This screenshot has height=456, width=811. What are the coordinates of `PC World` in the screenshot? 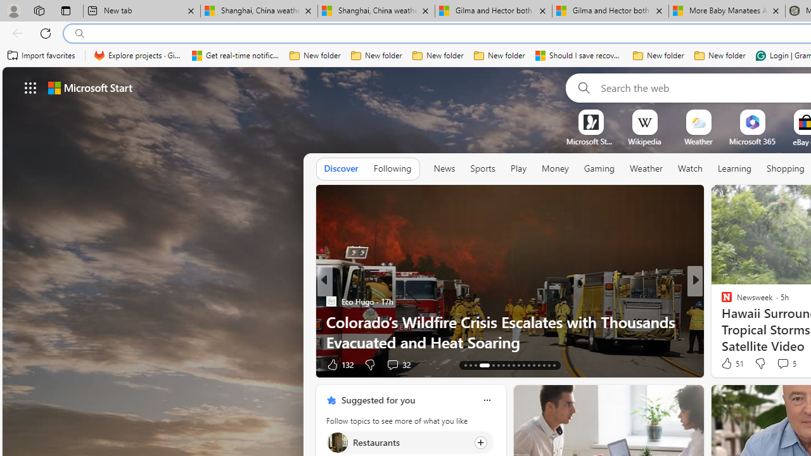 It's located at (721, 301).